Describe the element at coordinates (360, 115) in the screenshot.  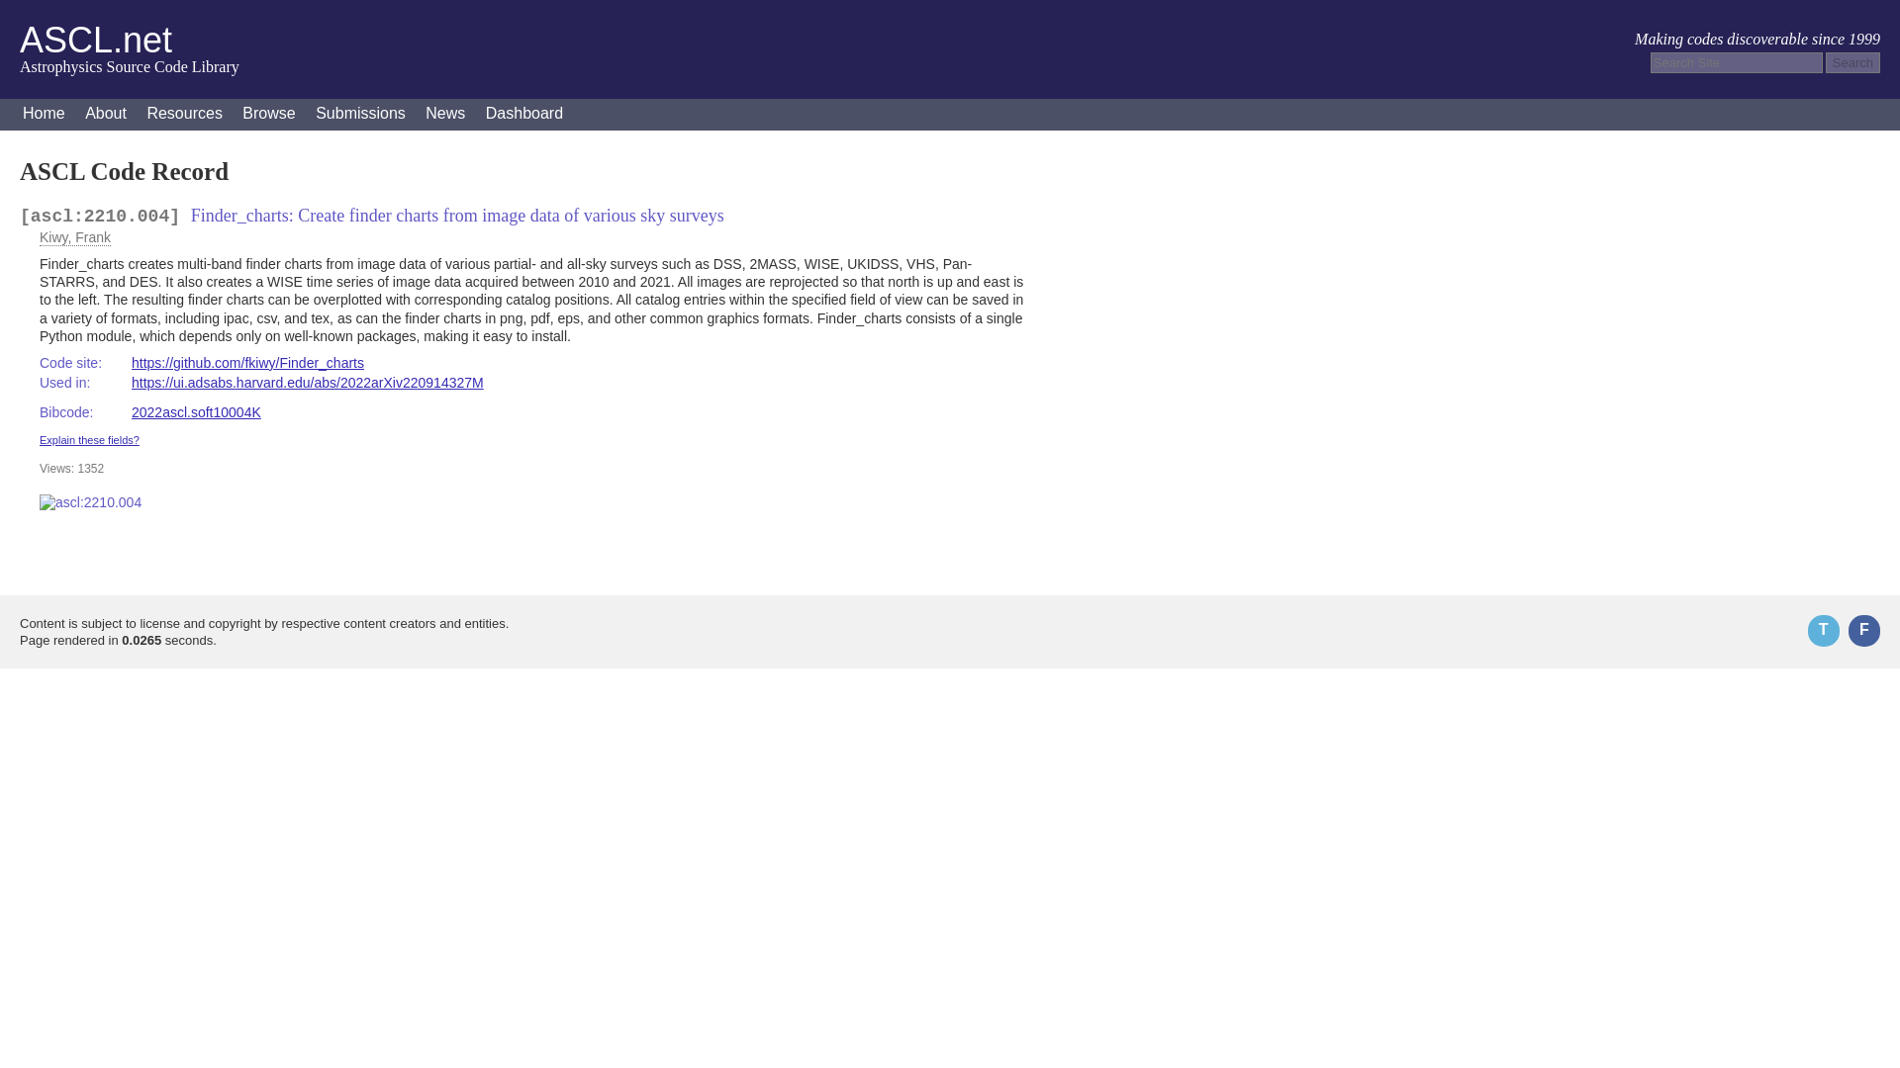
I see `Submissions` at that location.